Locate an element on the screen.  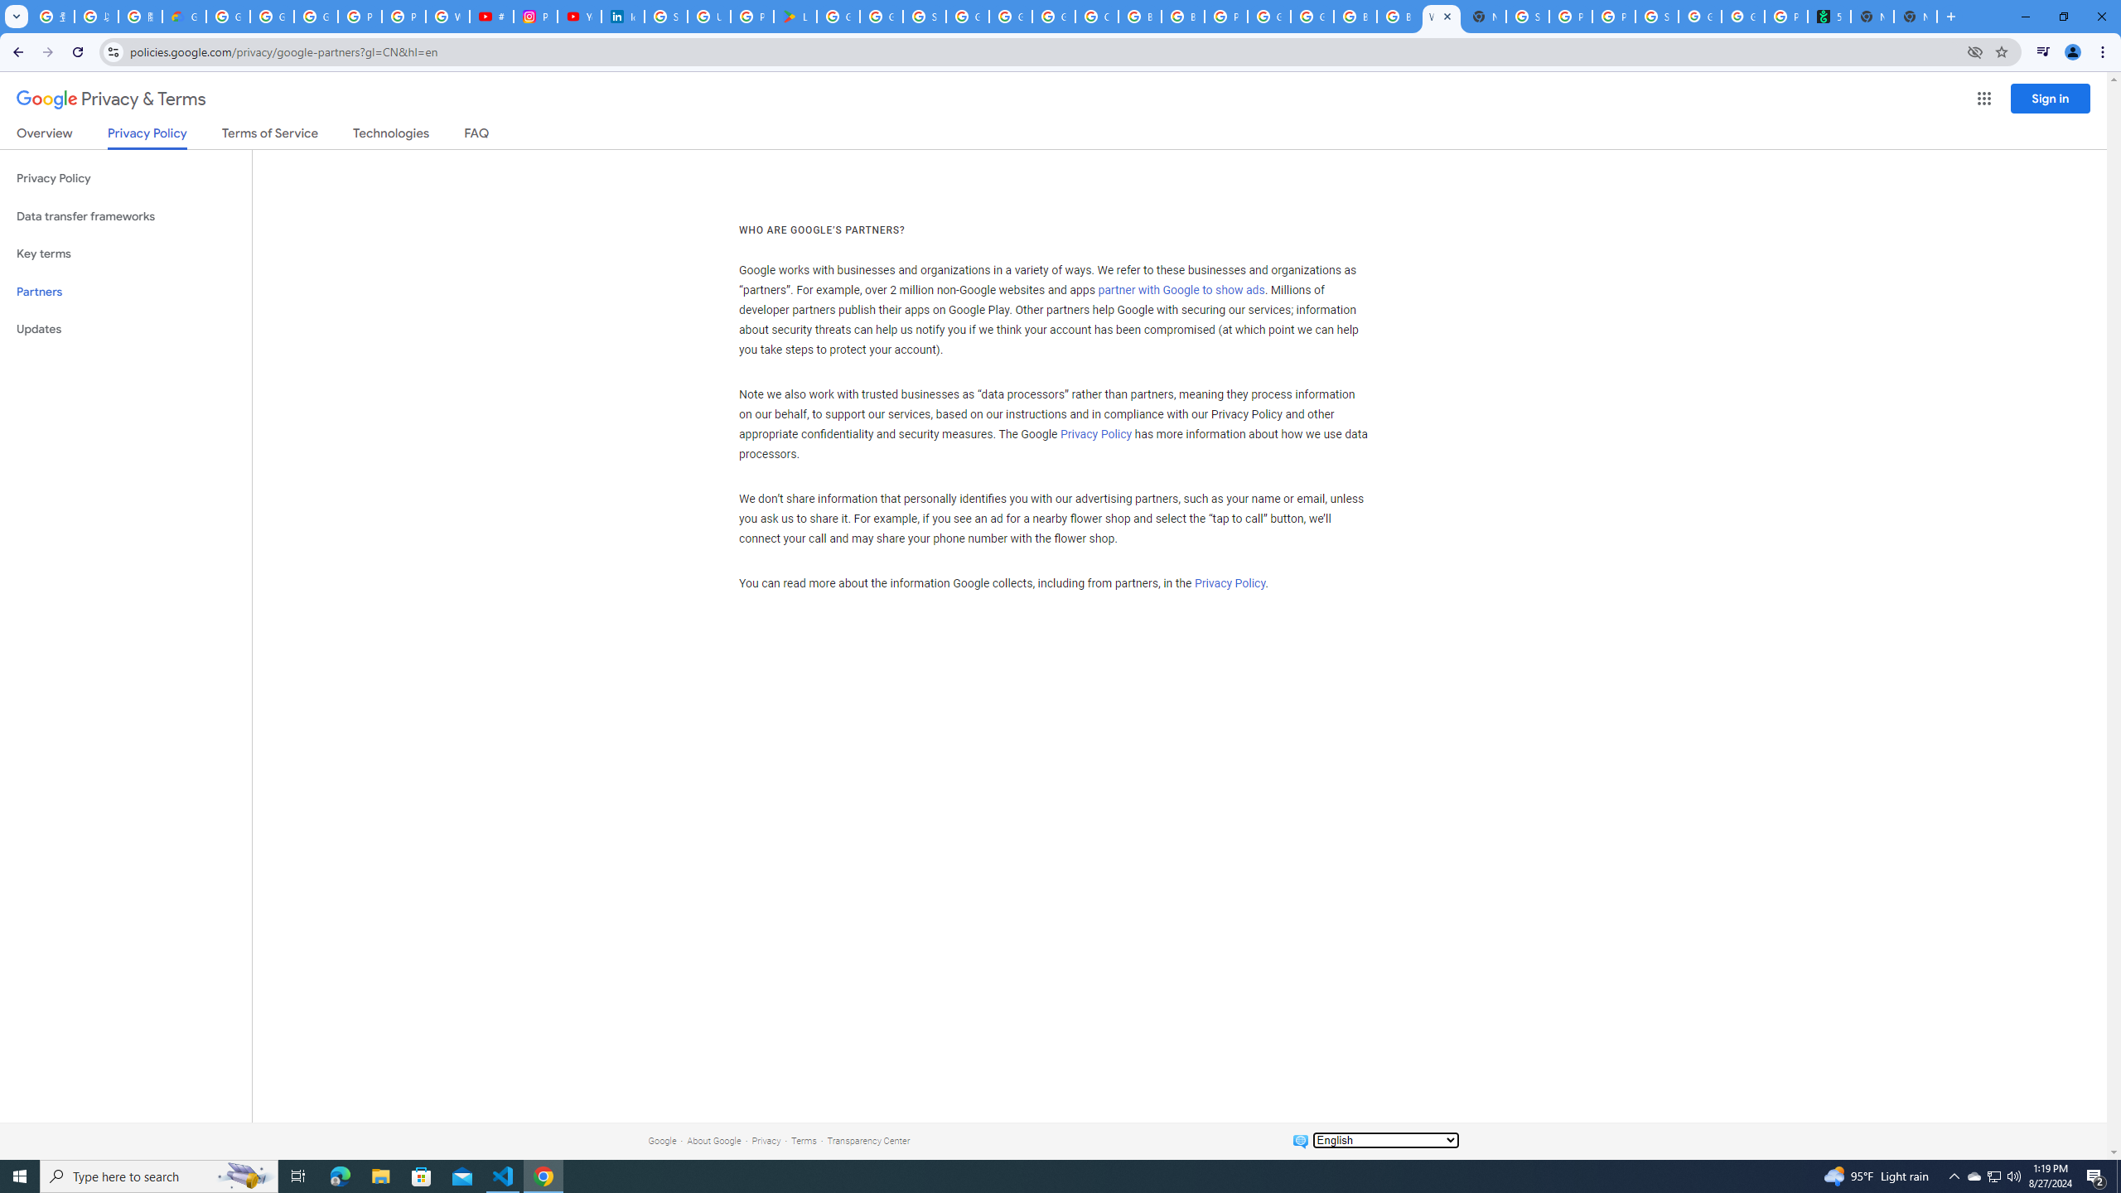
About Google is located at coordinates (714, 1140).